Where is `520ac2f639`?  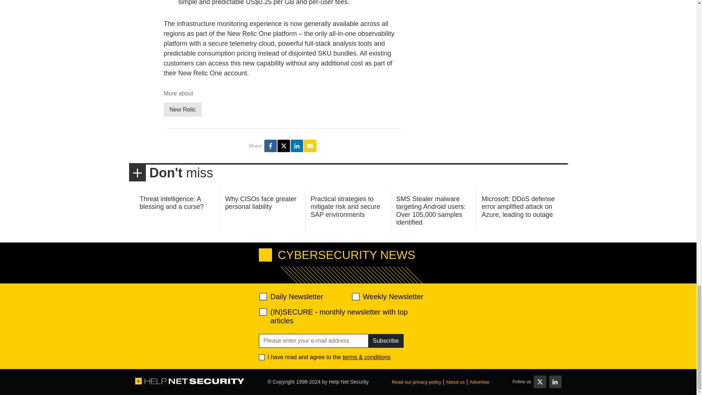 520ac2f639 is located at coordinates (263, 296).